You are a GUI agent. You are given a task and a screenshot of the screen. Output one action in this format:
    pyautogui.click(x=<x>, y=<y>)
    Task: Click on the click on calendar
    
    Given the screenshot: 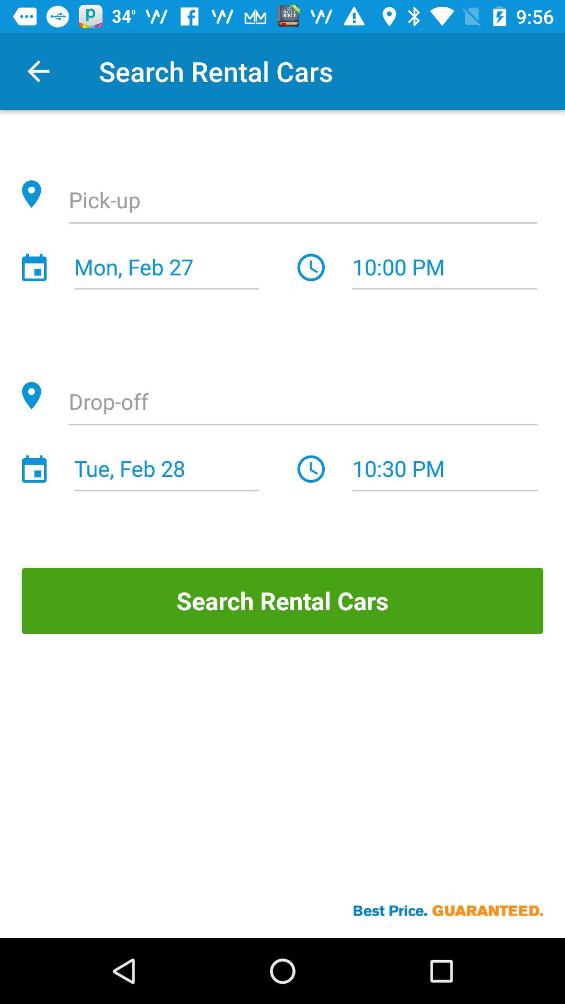 What is the action you would take?
    pyautogui.click(x=34, y=267)
    